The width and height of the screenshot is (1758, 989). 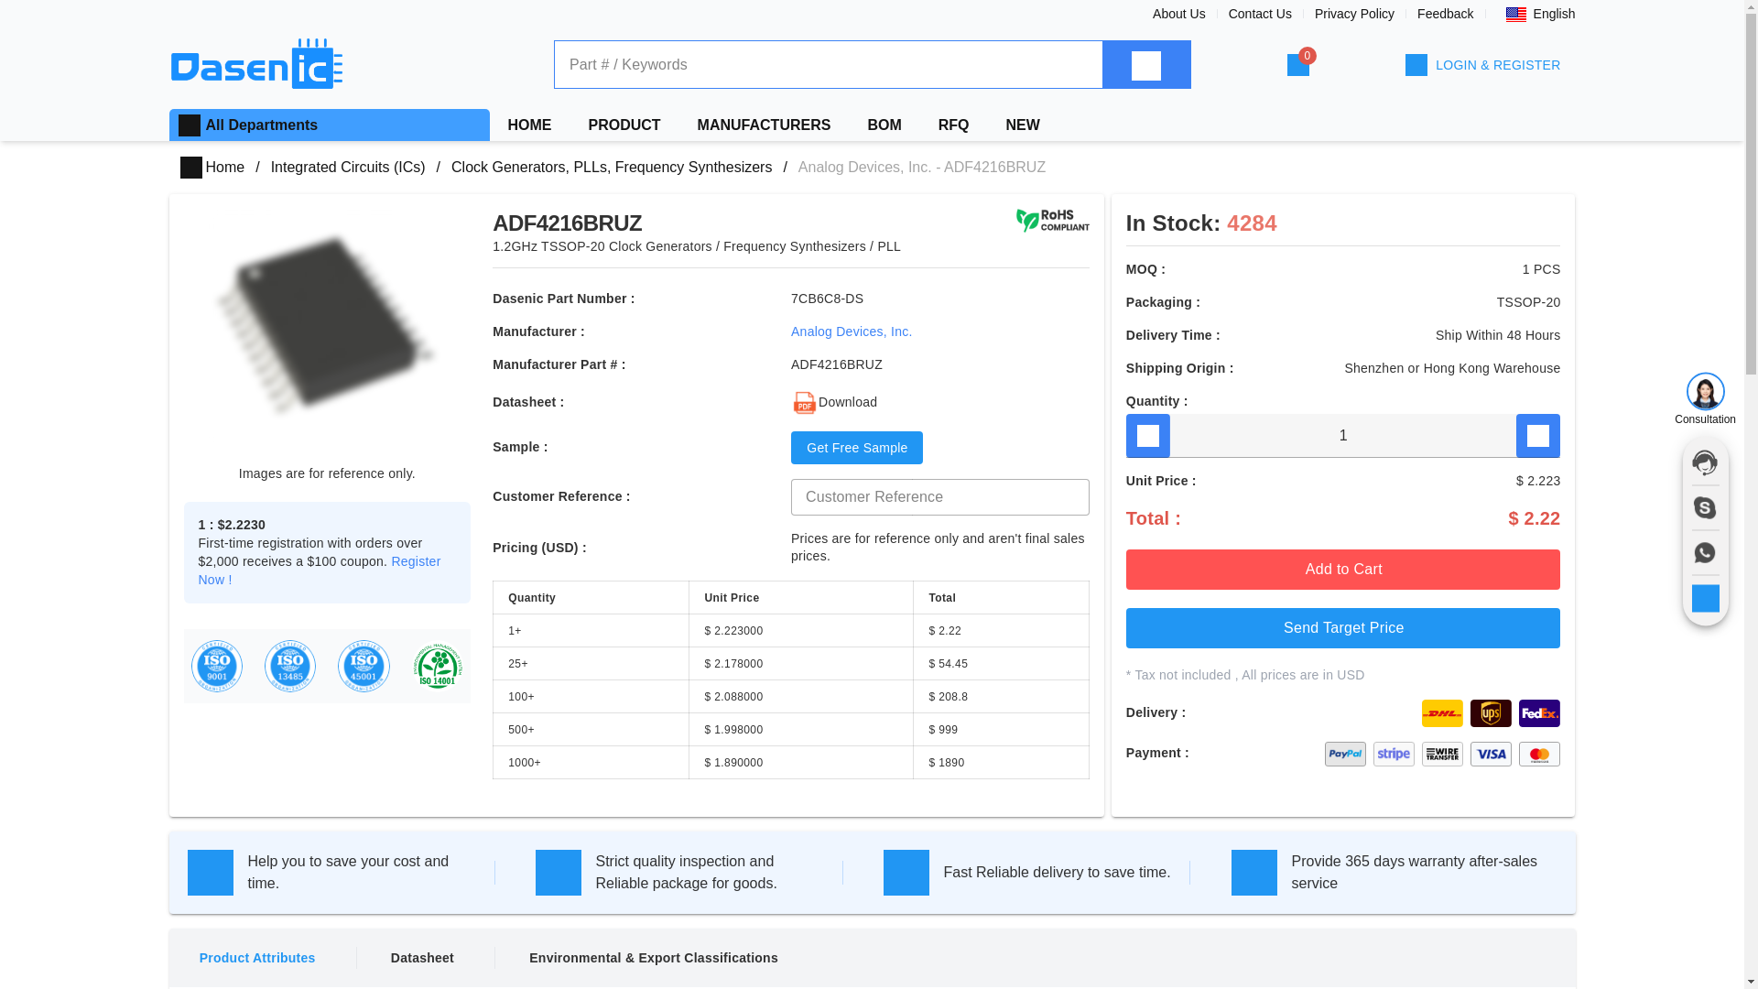 I want to click on Contact Us, so click(x=1260, y=13).